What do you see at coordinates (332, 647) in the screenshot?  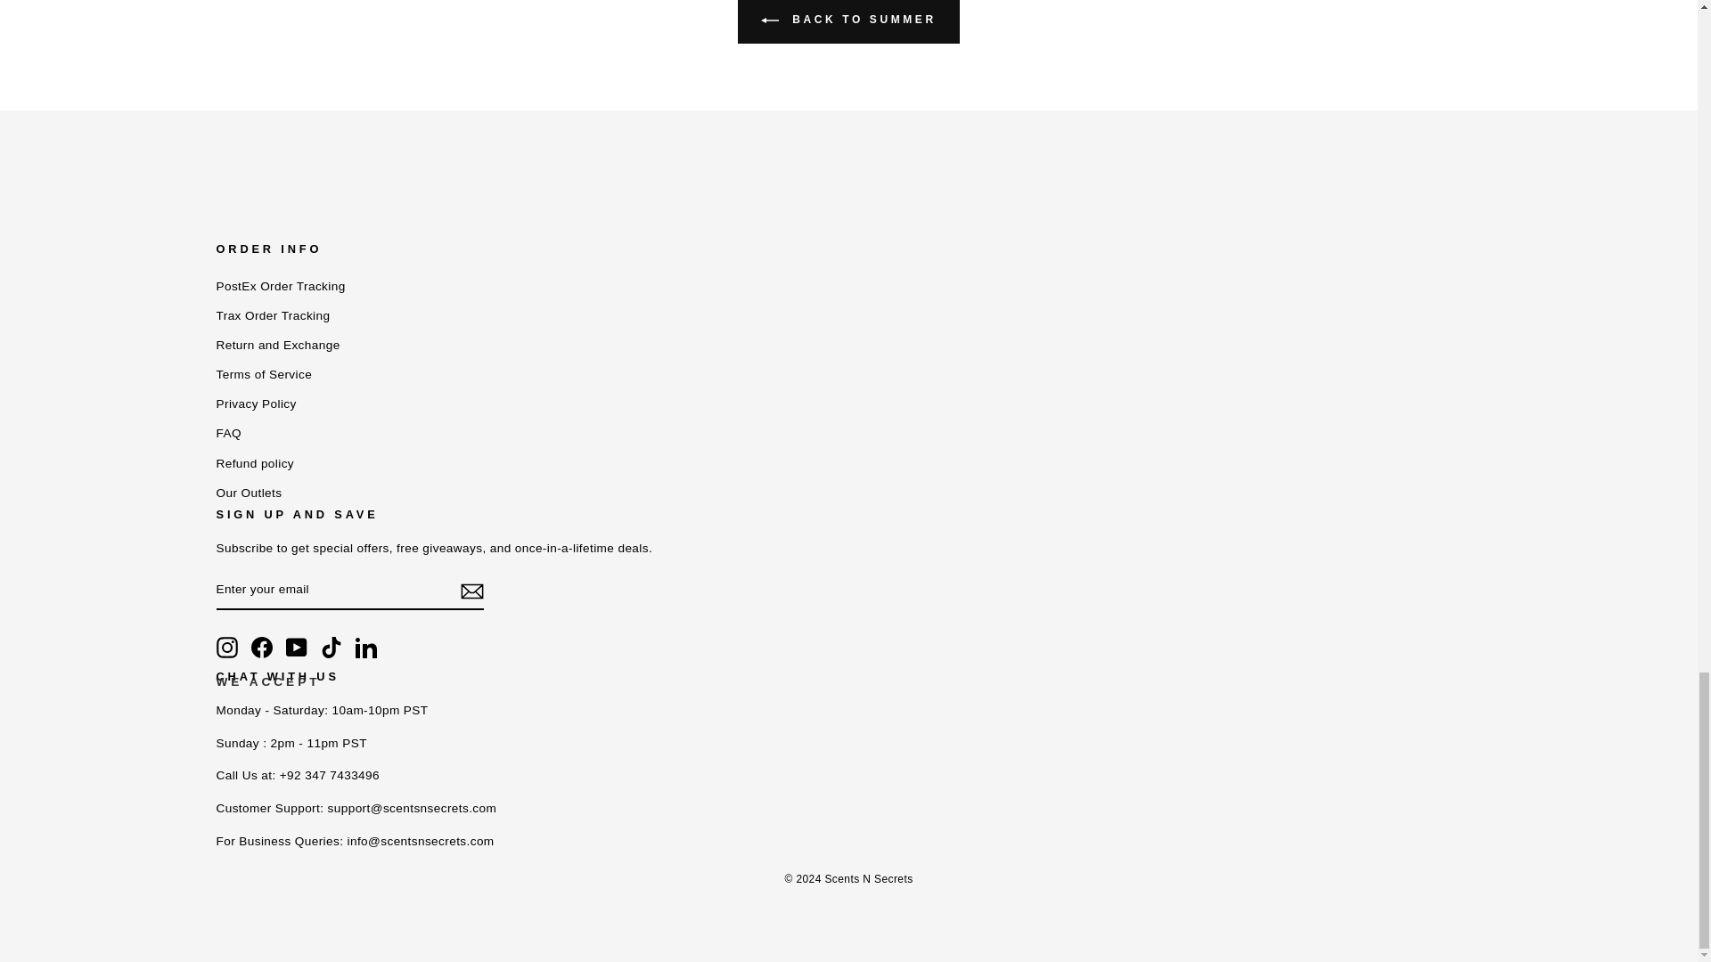 I see `Scents N Secrets on TikTok` at bounding box center [332, 647].